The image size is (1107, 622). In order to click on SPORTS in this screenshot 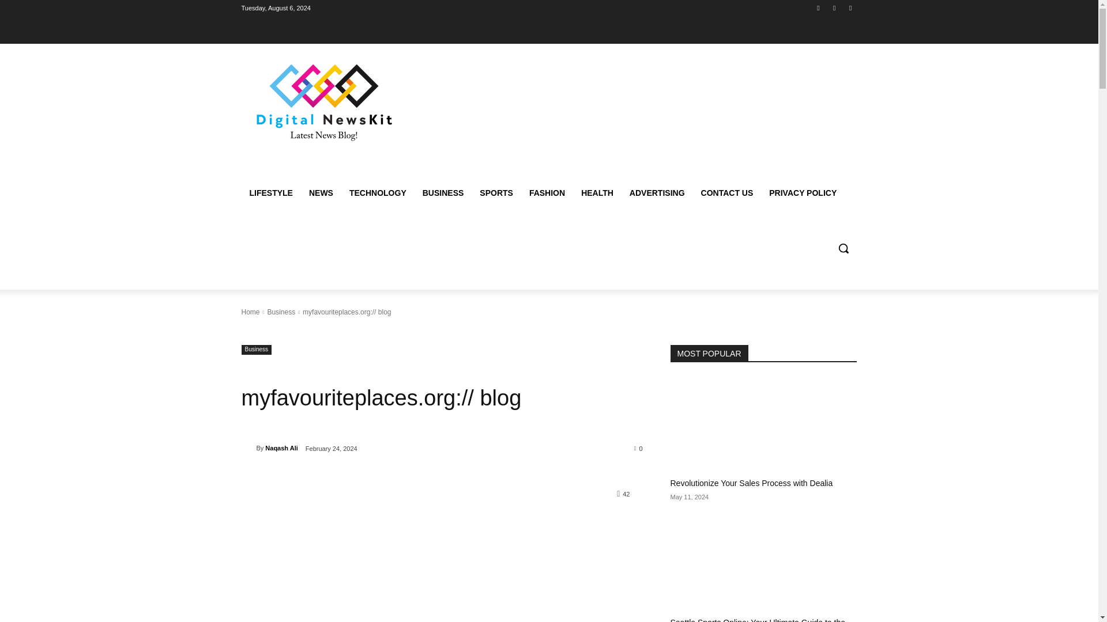, I will do `click(496, 192)`.